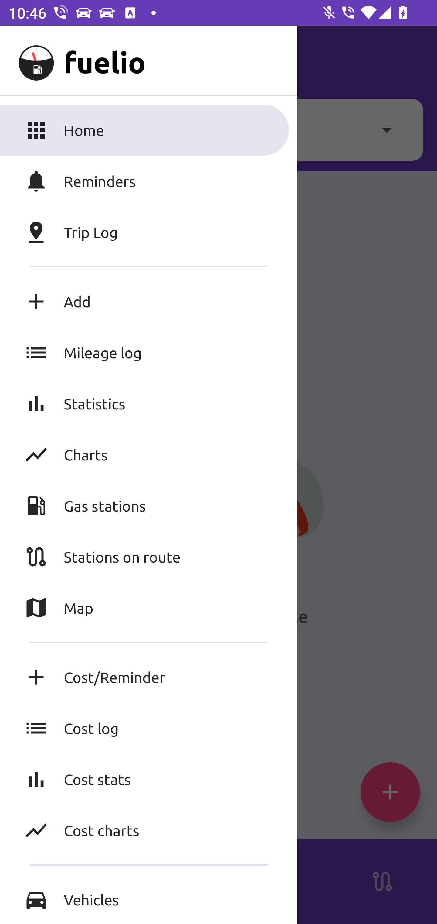  I want to click on Charts, so click(149, 454).